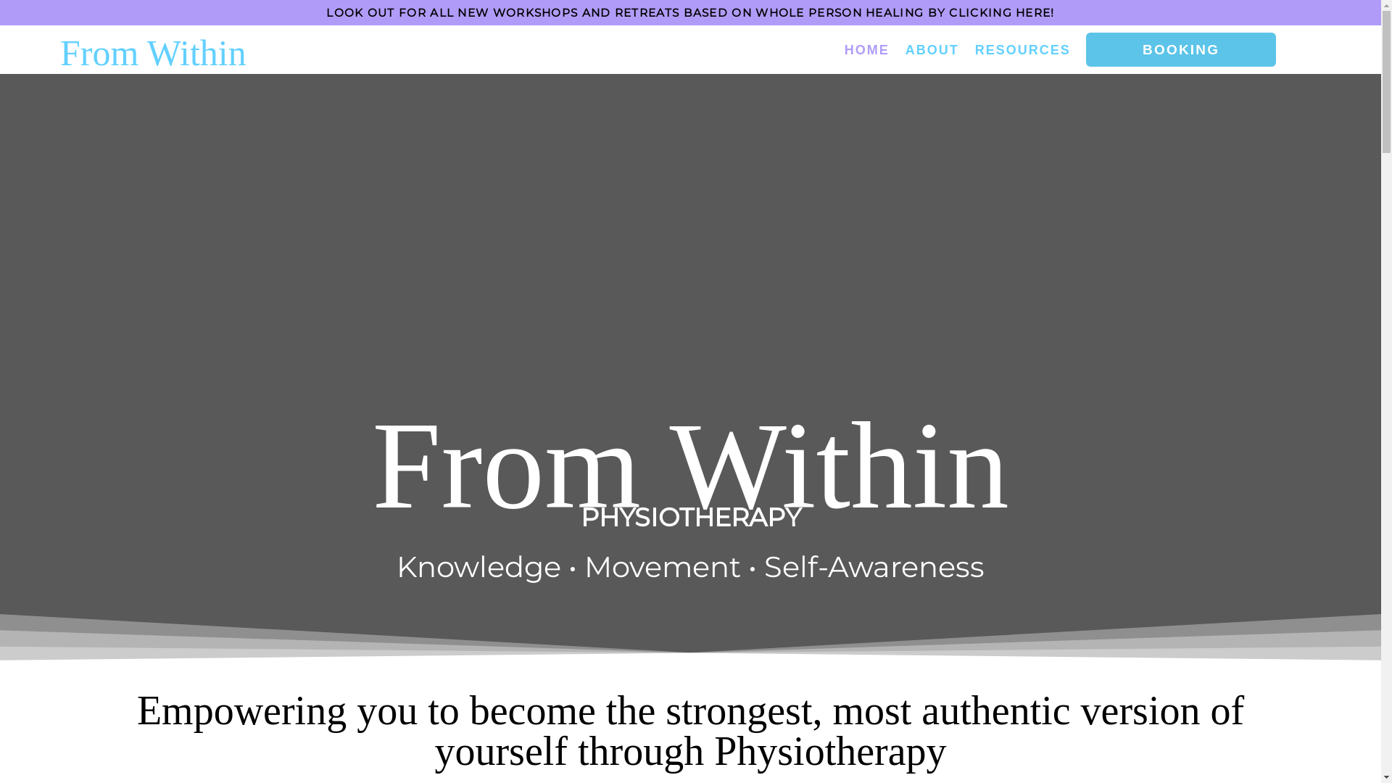 This screenshot has height=783, width=1392. Describe the element at coordinates (154, 53) in the screenshot. I see `From Within` at that location.